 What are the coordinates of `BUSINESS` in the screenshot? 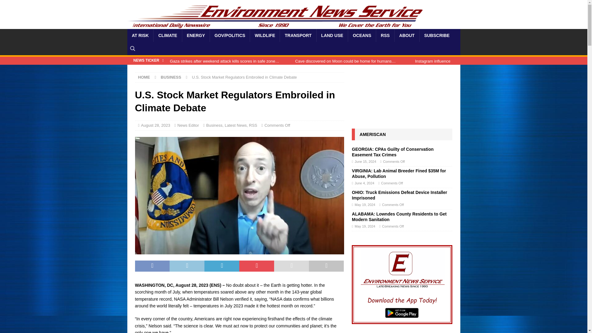 It's located at (171, 77).